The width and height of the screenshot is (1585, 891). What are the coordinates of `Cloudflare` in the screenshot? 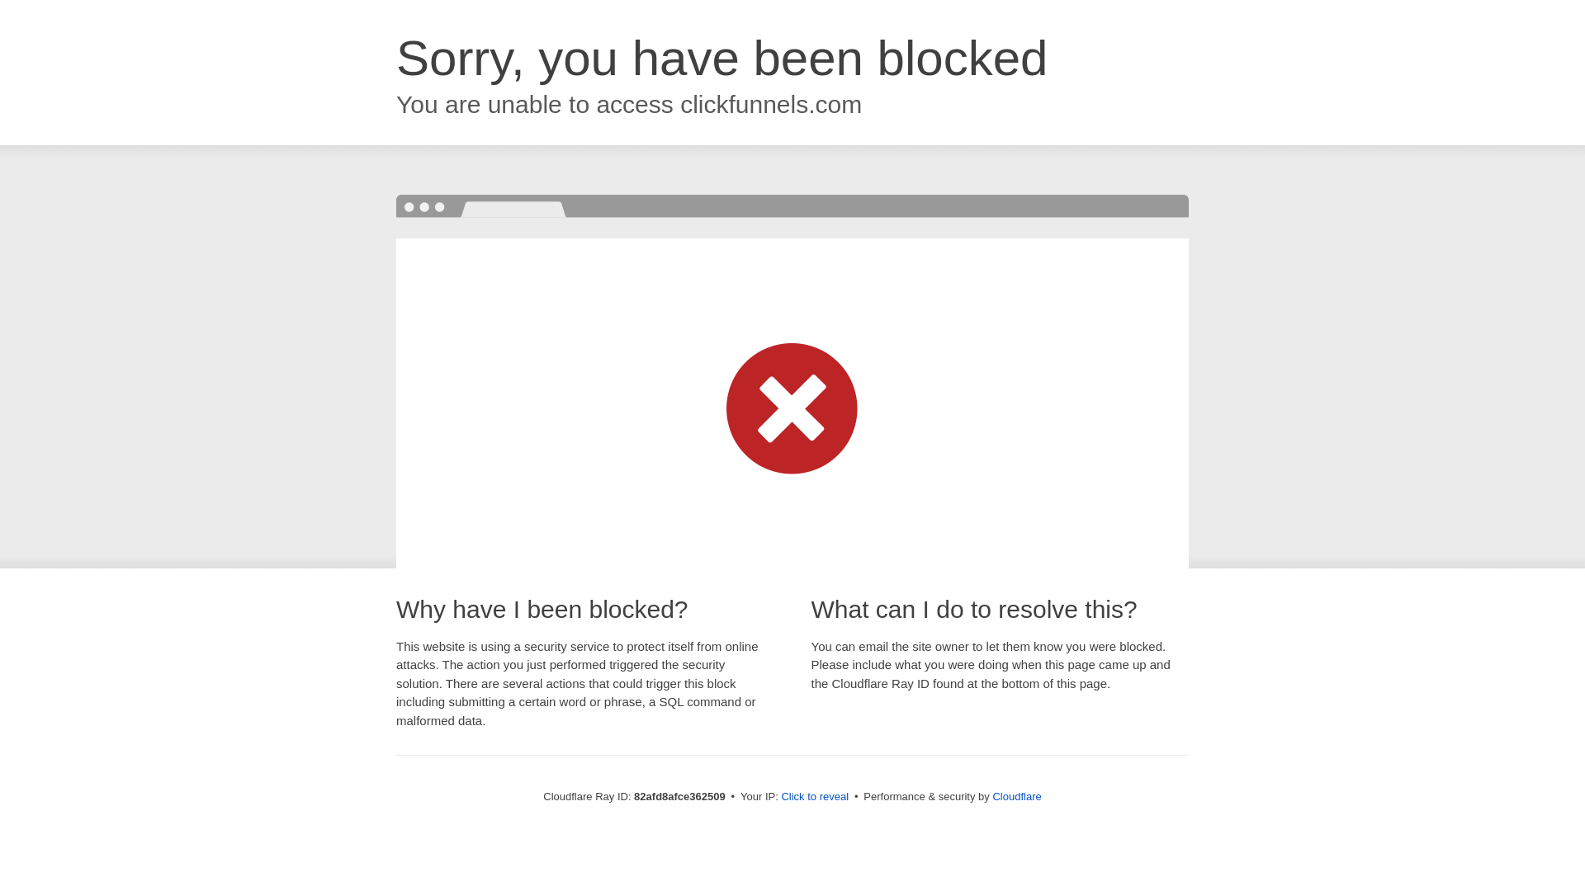 It's located at (1017, 797).